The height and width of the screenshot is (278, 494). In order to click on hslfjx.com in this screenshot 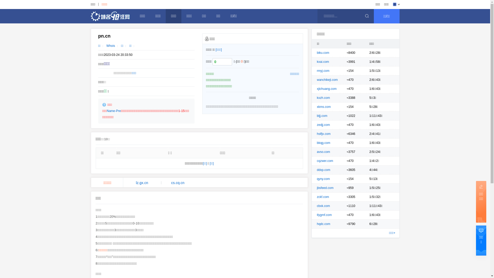, I will do `click(324, 134)`.